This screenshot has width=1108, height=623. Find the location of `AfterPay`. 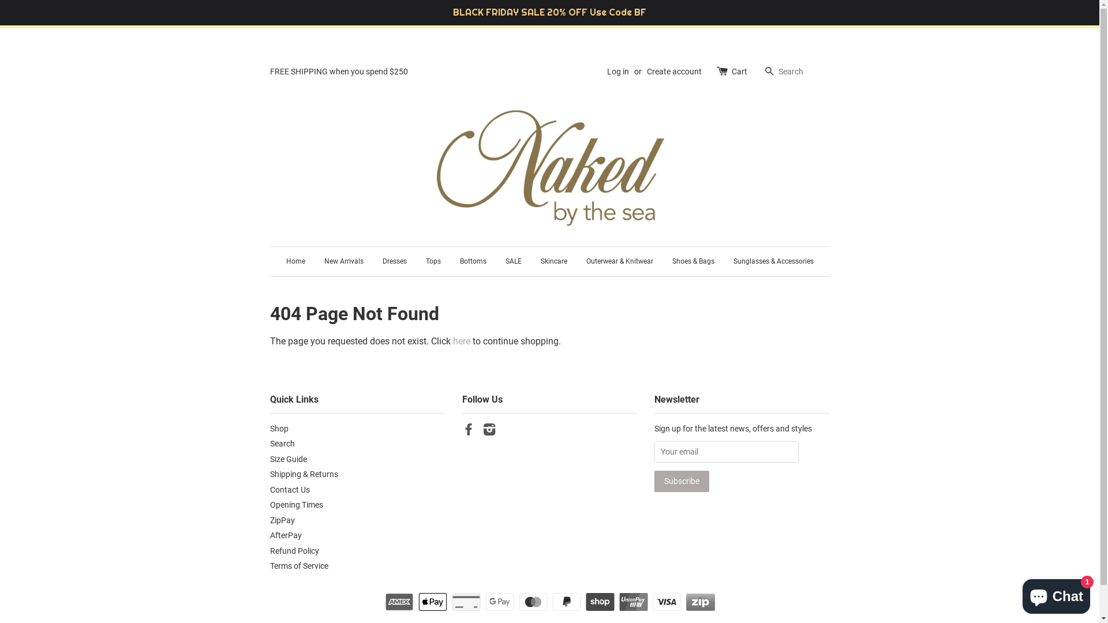

AfterPay is located at coordinates (286, 535).